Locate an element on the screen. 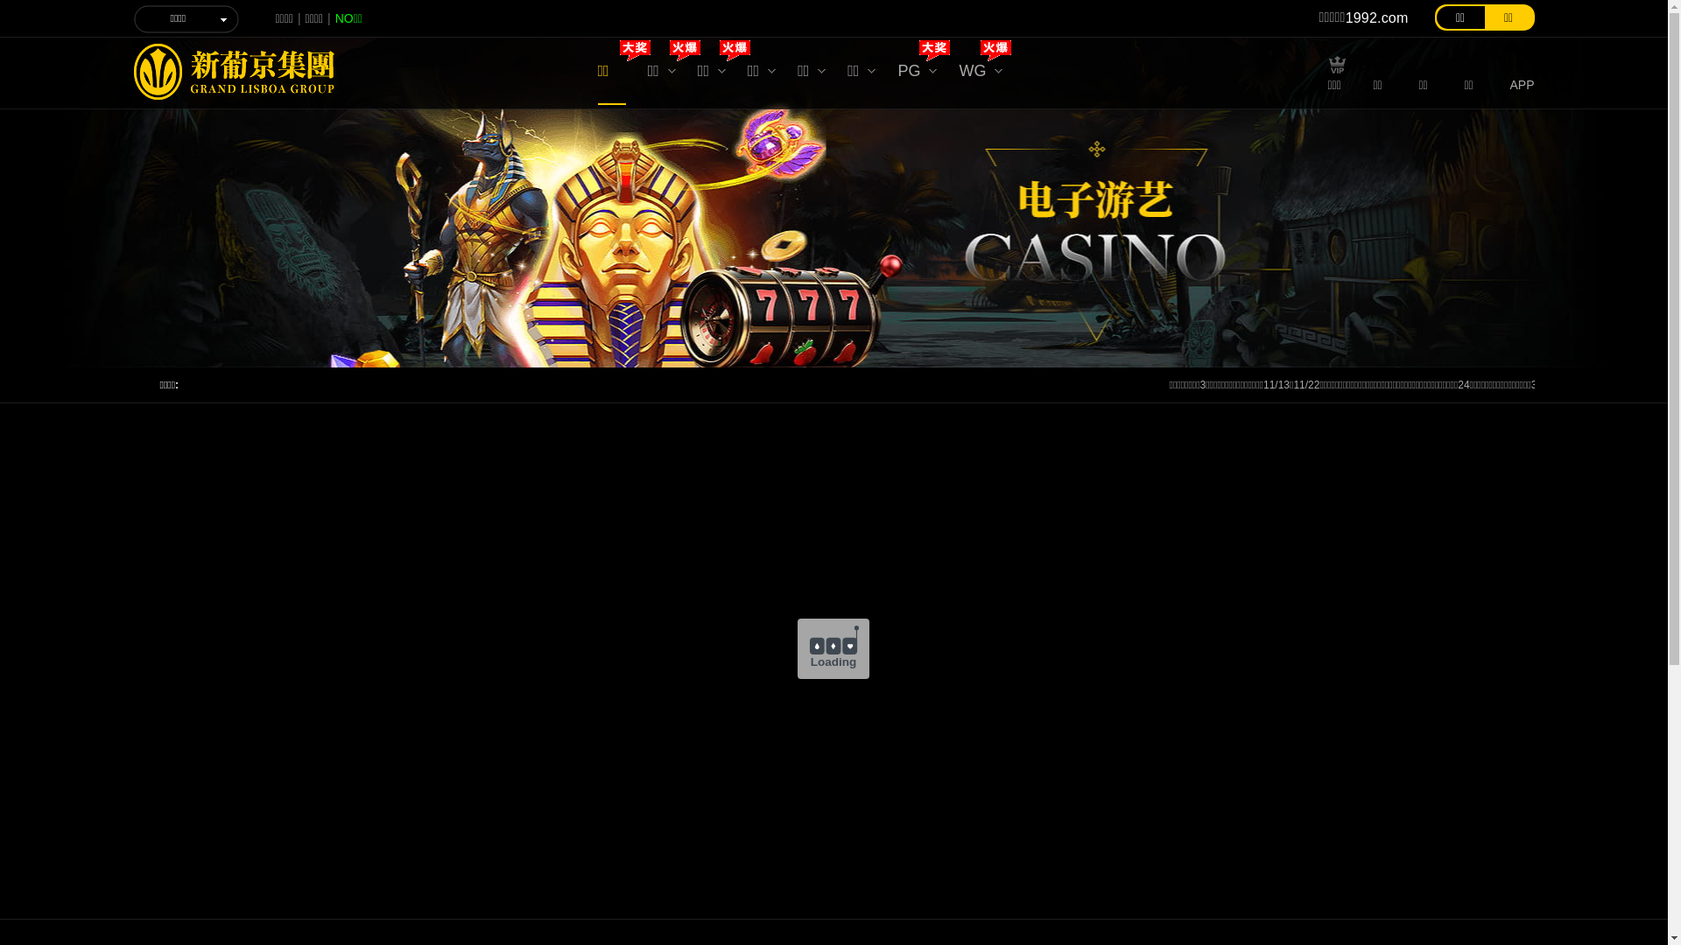  APP is located at coordinates (1522, 82).